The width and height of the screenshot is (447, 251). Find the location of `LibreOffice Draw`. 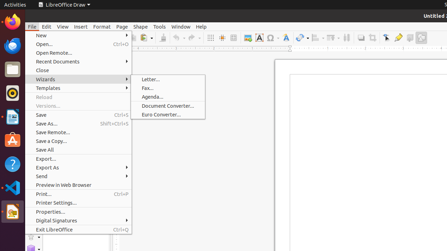

LibreOffice Draw is located at coordinates (64, 5).